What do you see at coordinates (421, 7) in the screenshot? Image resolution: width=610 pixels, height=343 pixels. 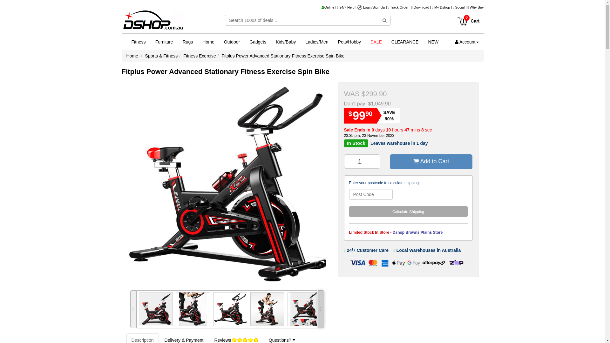 I see `Download` at bounding box center [421, 7].